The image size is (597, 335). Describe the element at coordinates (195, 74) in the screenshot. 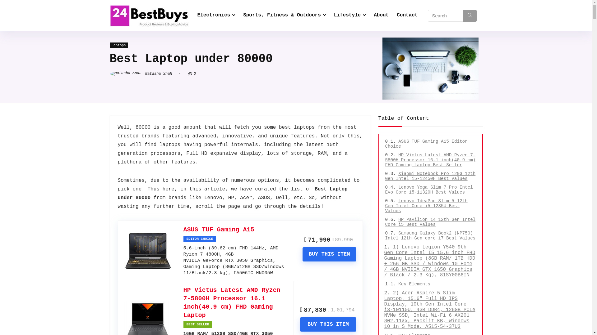

I see `0` at that location.